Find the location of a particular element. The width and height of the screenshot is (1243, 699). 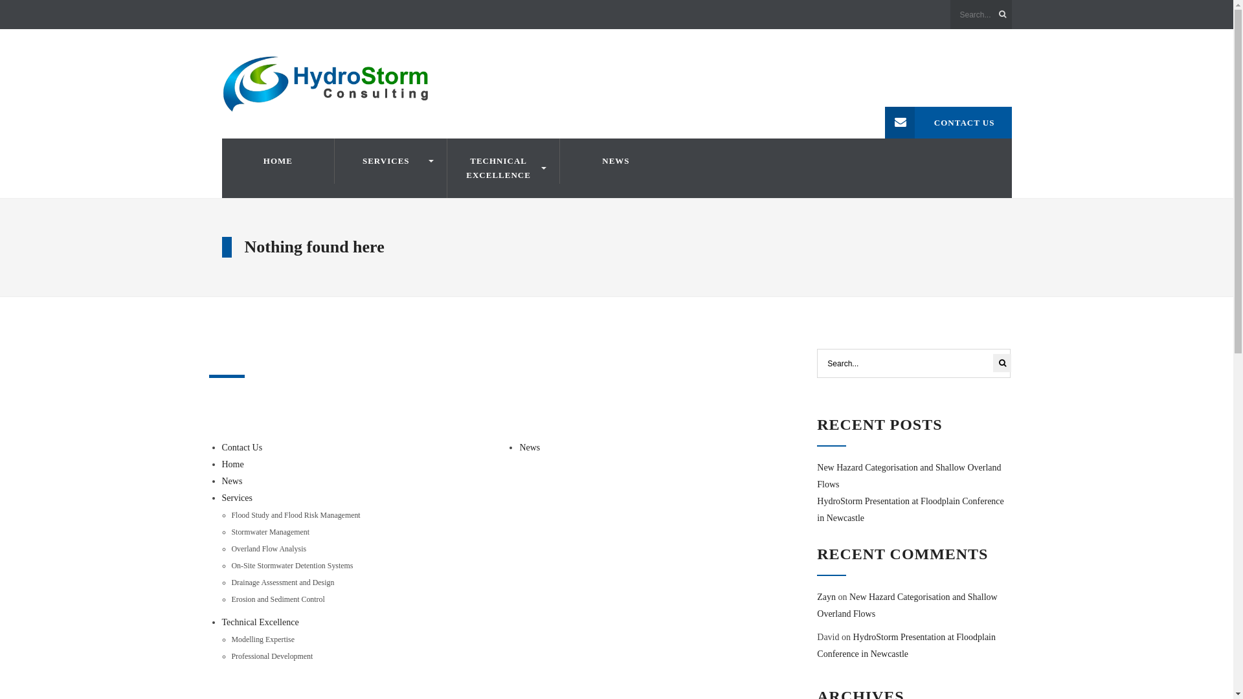

Services is located at coordinates (237, 498).